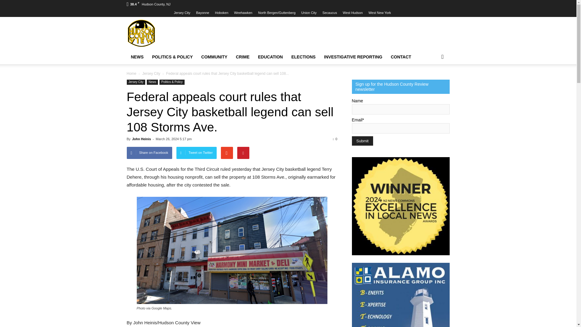  What do you see at coordinates (222, 12) in the screenshot?
I see `Hoboken` at bounding box center [222, 12].